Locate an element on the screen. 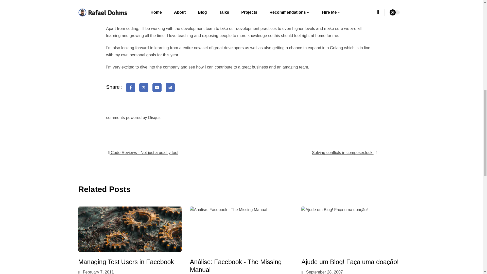  Solving conflicts in composer.lock is located at coordinates (344, 152).